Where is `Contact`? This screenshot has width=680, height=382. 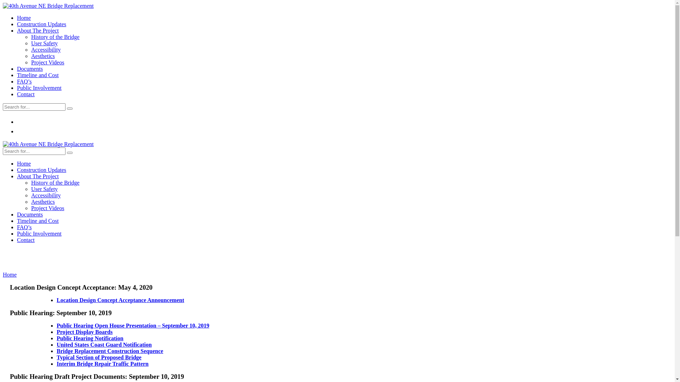 Contact is located at coordinates (26, 240).